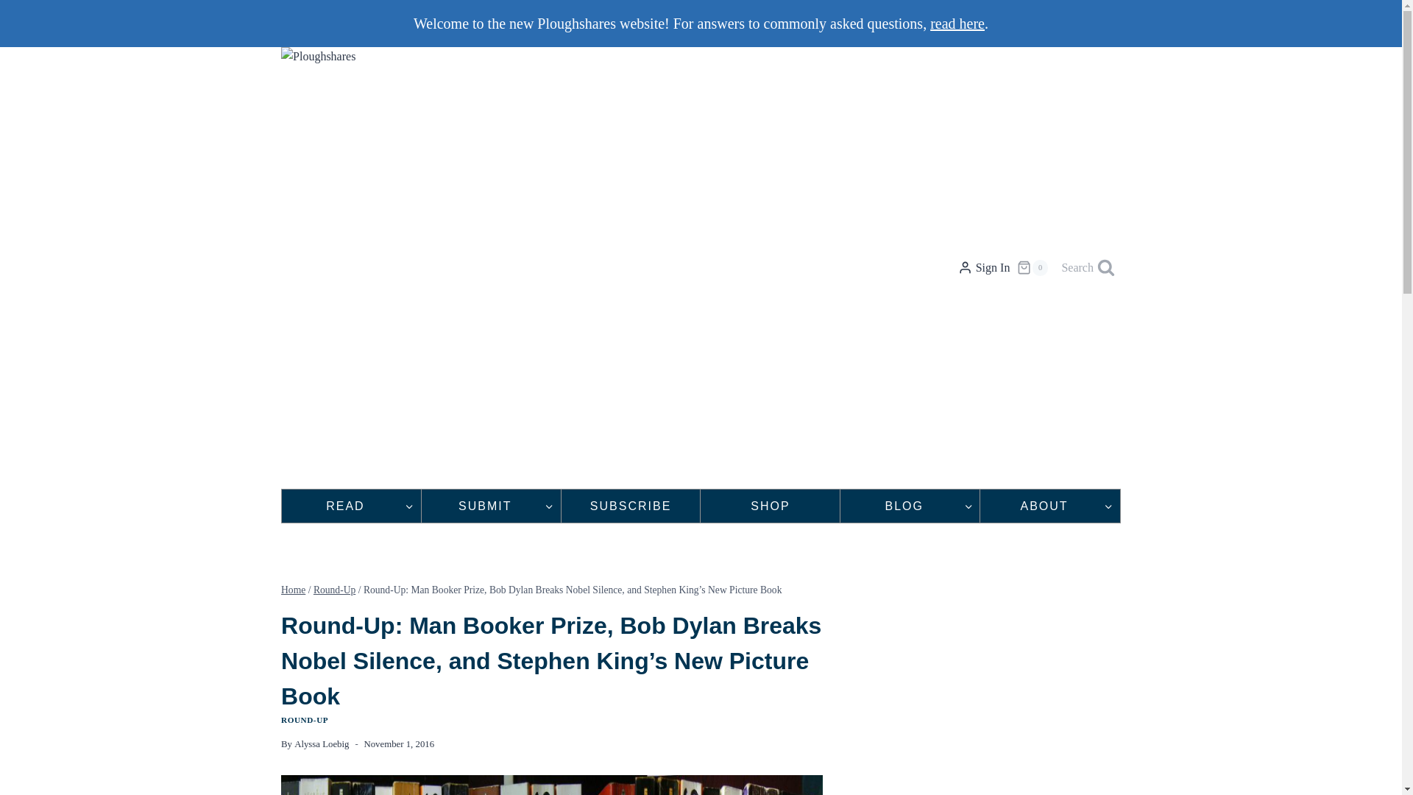  Describe the element at coordinates (983, 268) in the screenshot. I see `Sign In` at that location.